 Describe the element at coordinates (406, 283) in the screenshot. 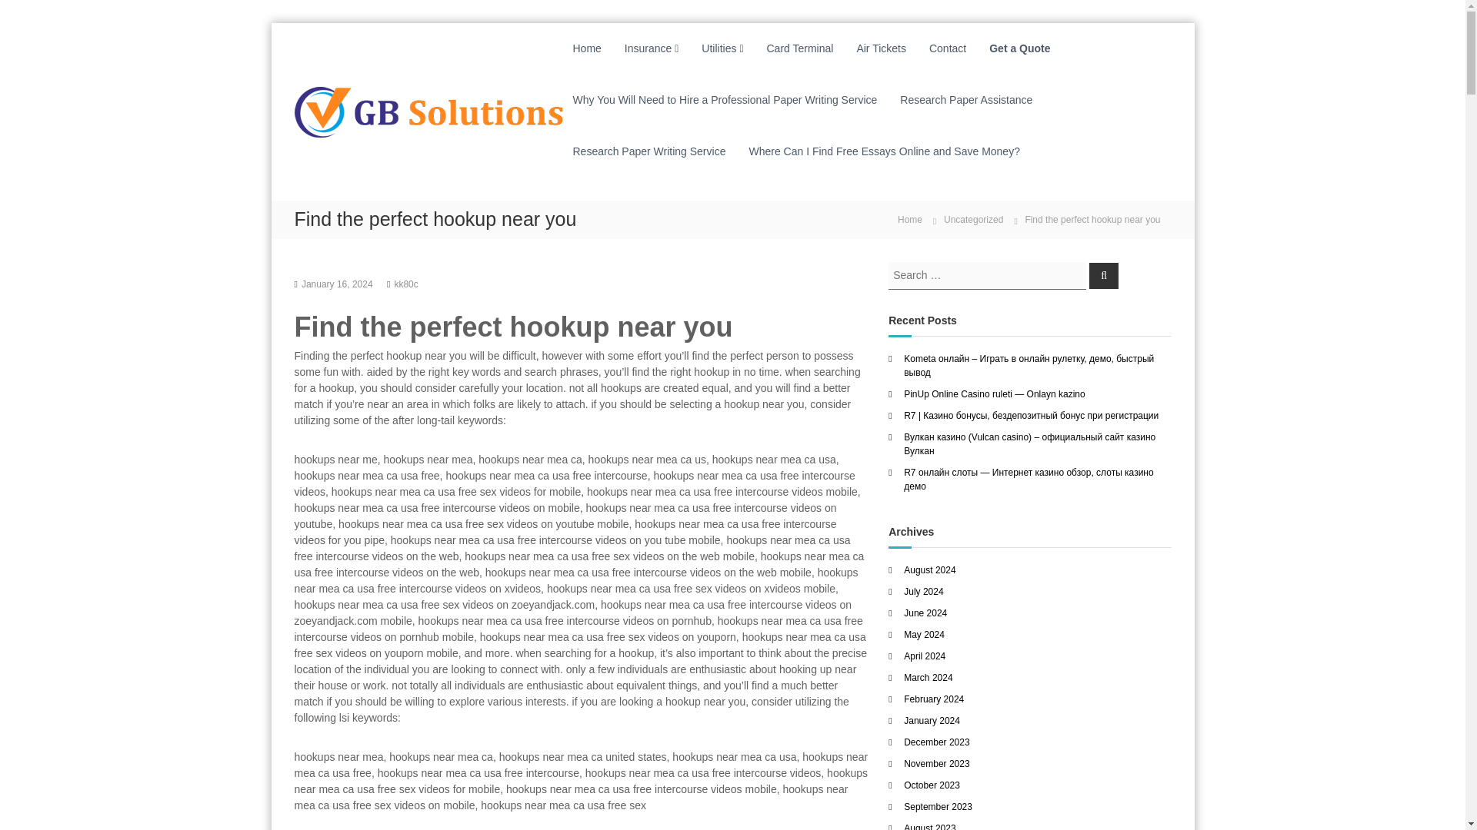

I see `kk80c` at that location.